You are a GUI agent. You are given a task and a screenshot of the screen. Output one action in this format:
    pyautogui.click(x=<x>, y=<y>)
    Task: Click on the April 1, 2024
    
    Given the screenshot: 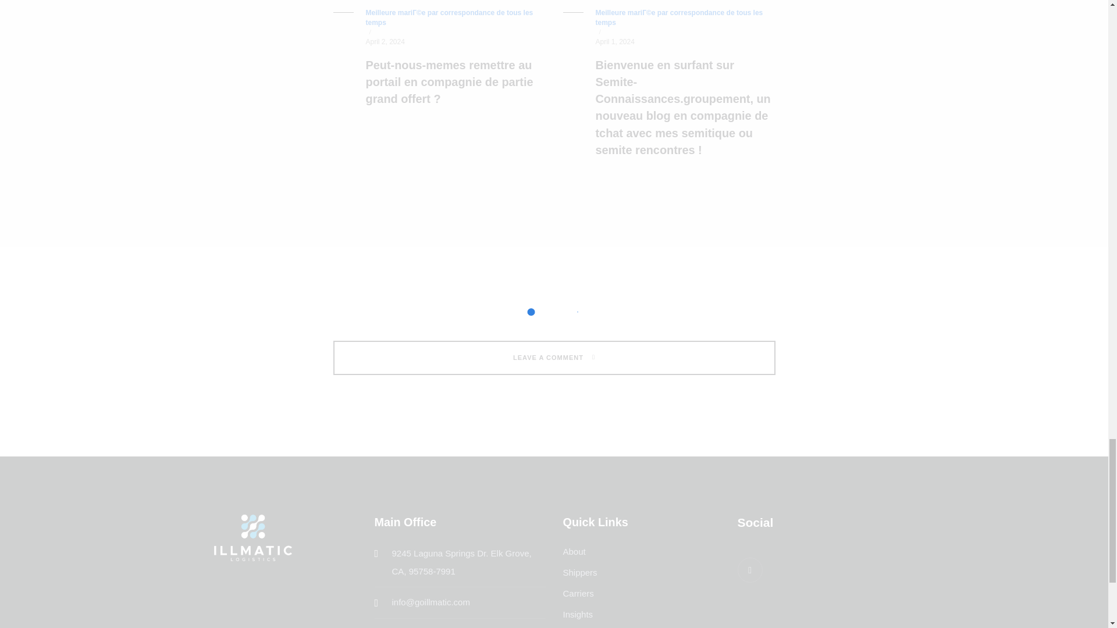 What is the action you would take?
    pyautogui.click(x=614, y=42)
    